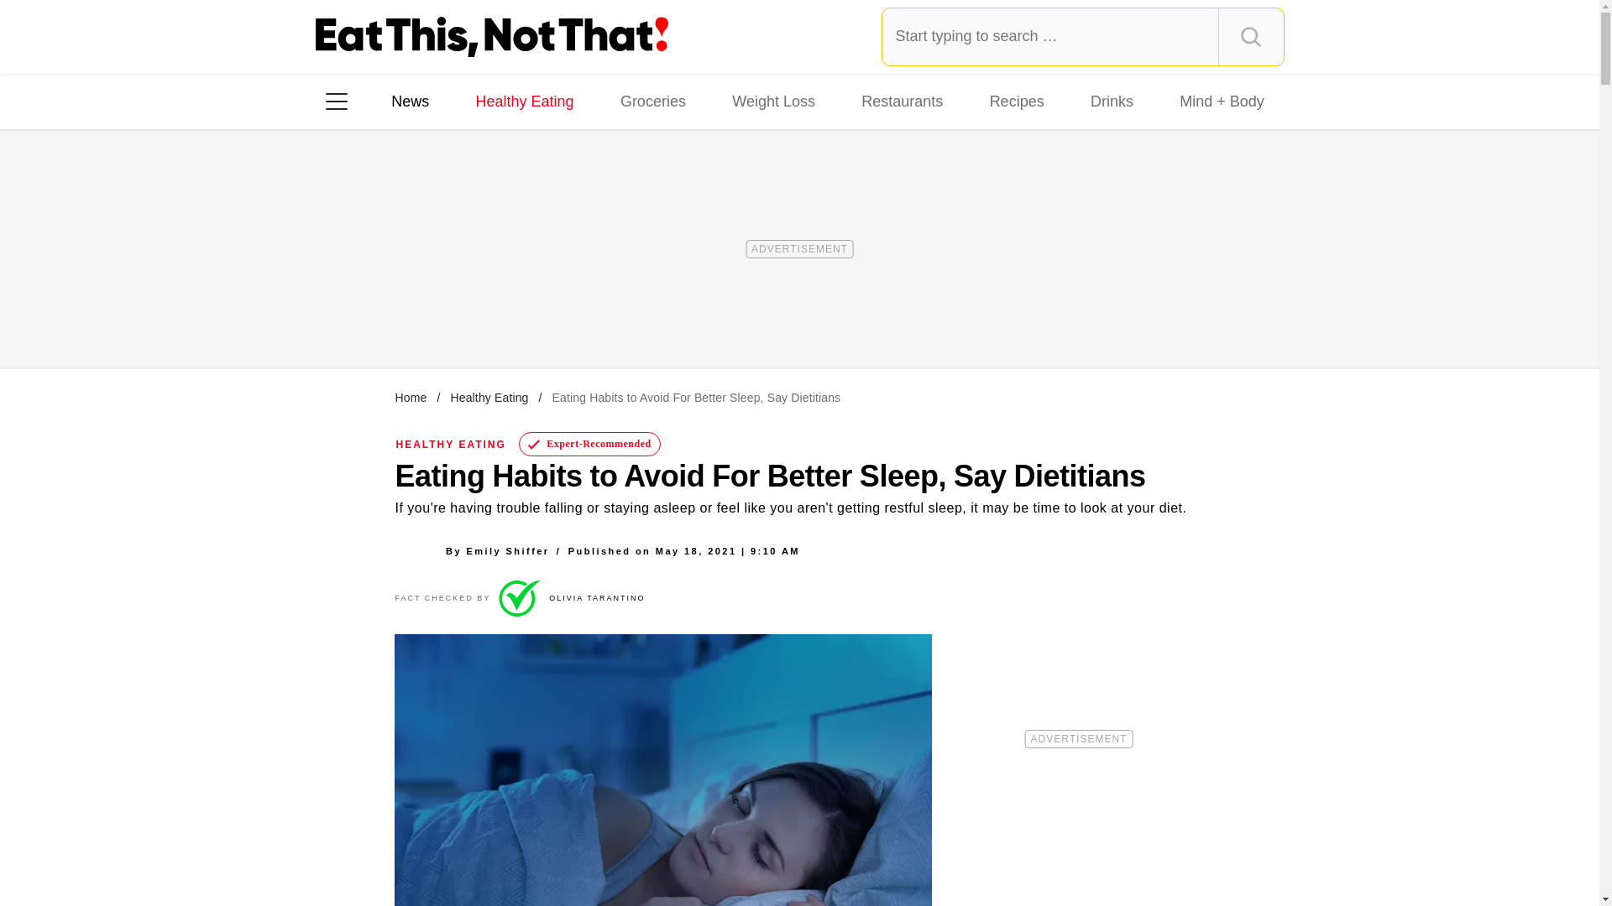 Image resolution: width=1612 pixels, height=906 pixels. What do you see at coordinates (492, 37) in the screenshot?
I see `Eat This Not That Homepage` at bounding box center [492, 37].